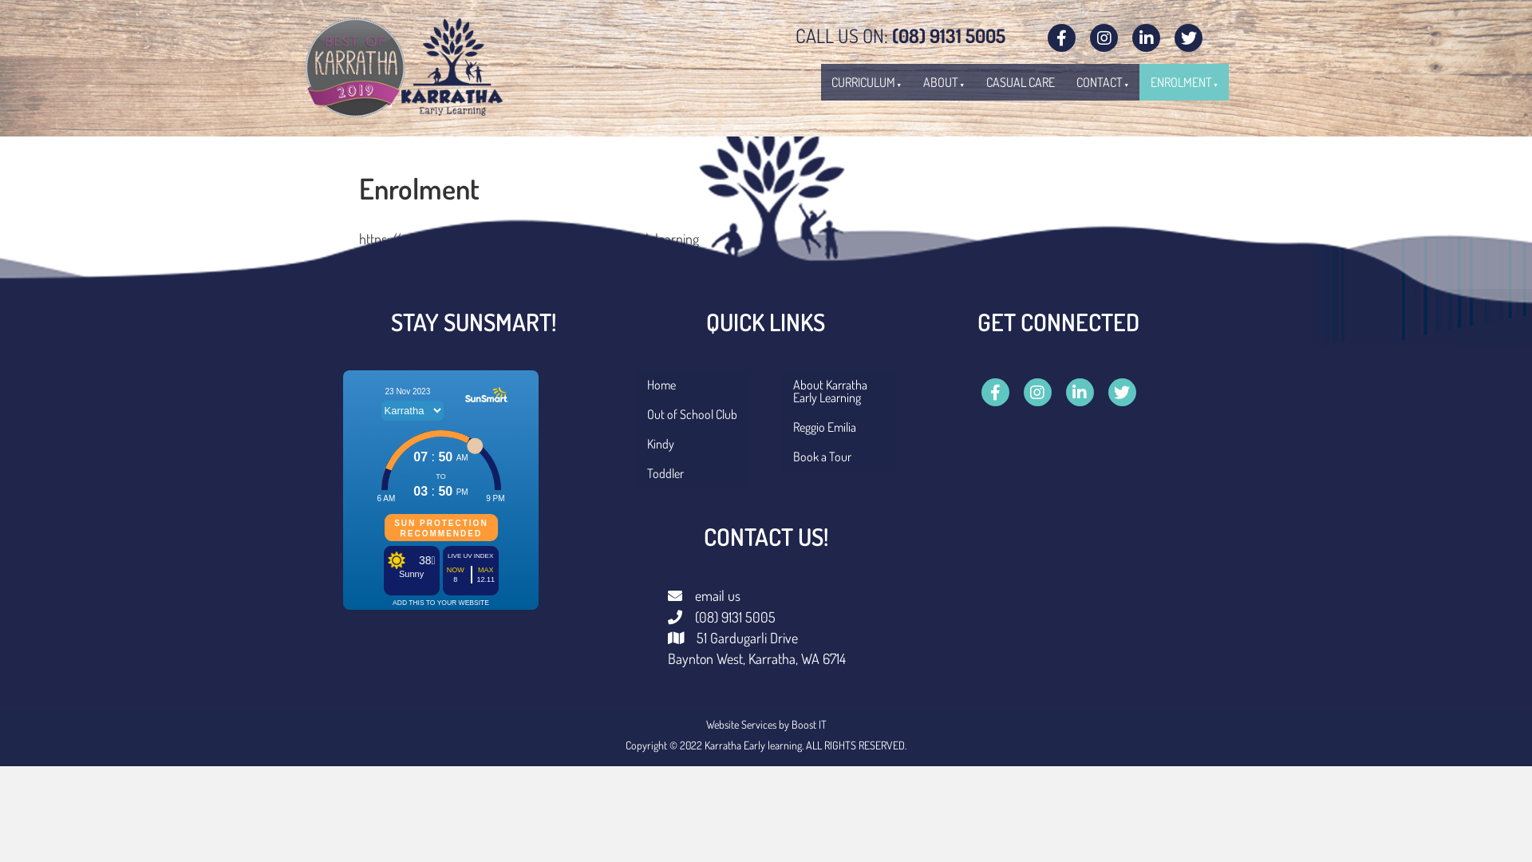 Image resolution: width=1532 pixels, height=862 pixels. What do you see at coordinates (693, 444) in the screenshot?
I see `Kindy` at bounding box center [693, 444].